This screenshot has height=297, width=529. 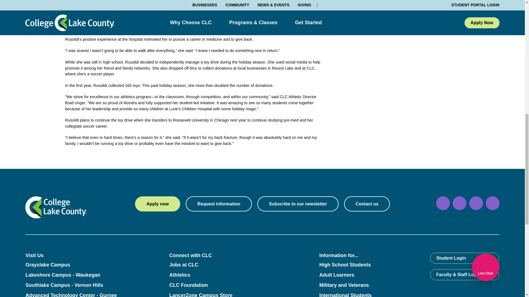 What do you see at coordinates (64, 285) in the screenshot?
I see `Southlake Campus - Vernon Hills` at bounding box center [64, 285].